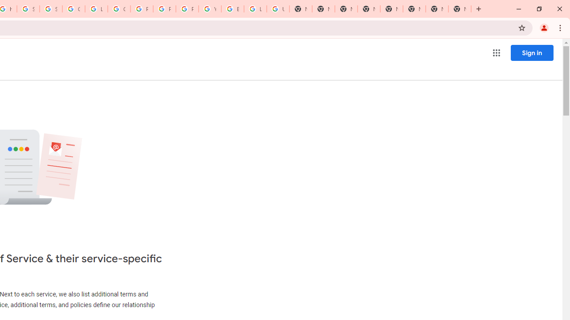 The height and width of the screenshot is (320, 570). Describe the element at coordinates (165, 9) in the screenshot. I see `Privacy Help Center - Policies Help` at that location.